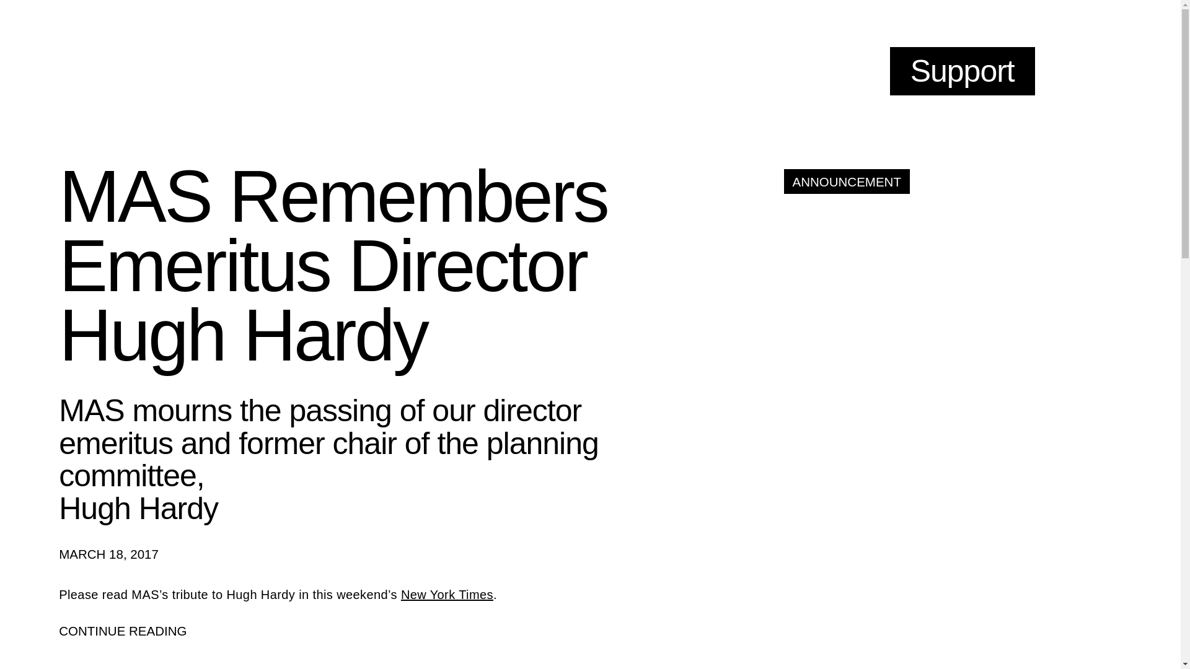 Image resolution: width=1190 pixels, height=669 pixels. Describe the element at coordinates (1097, 71) in the screenshot. I see `Menu` at that location.